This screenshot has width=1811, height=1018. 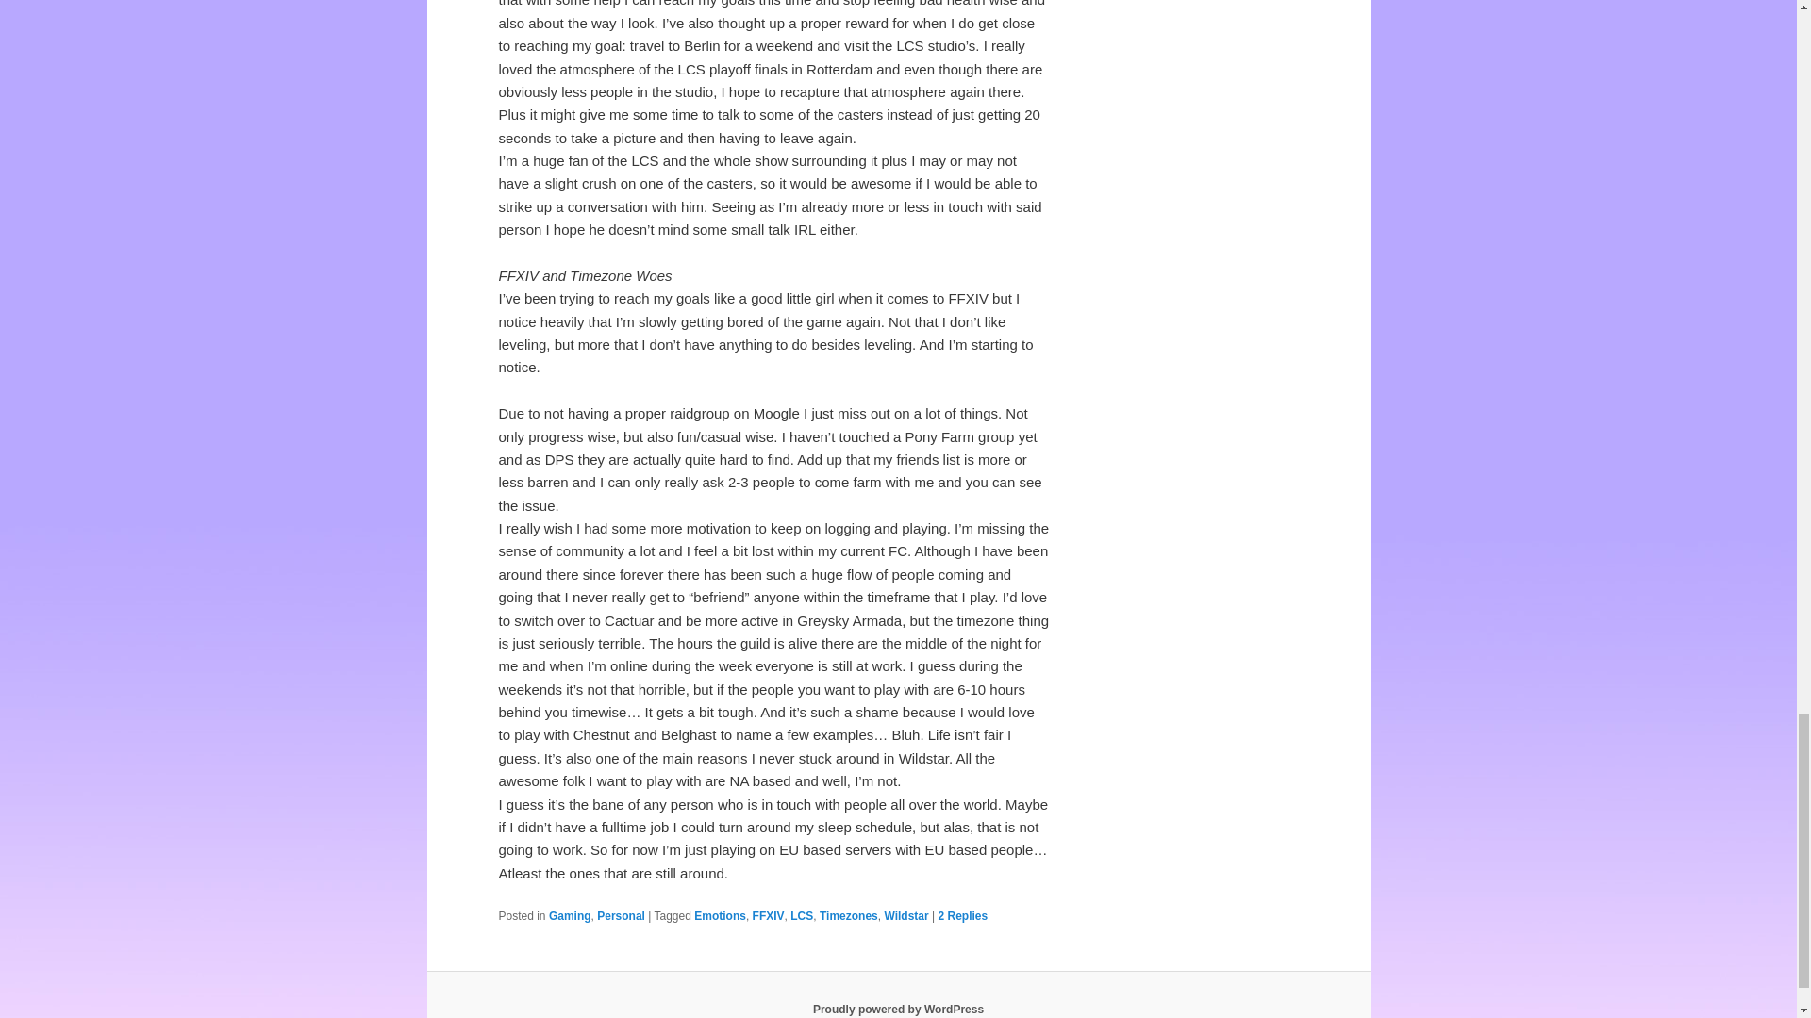 I want to click on 2 Replies, so click(x=962, y=916).